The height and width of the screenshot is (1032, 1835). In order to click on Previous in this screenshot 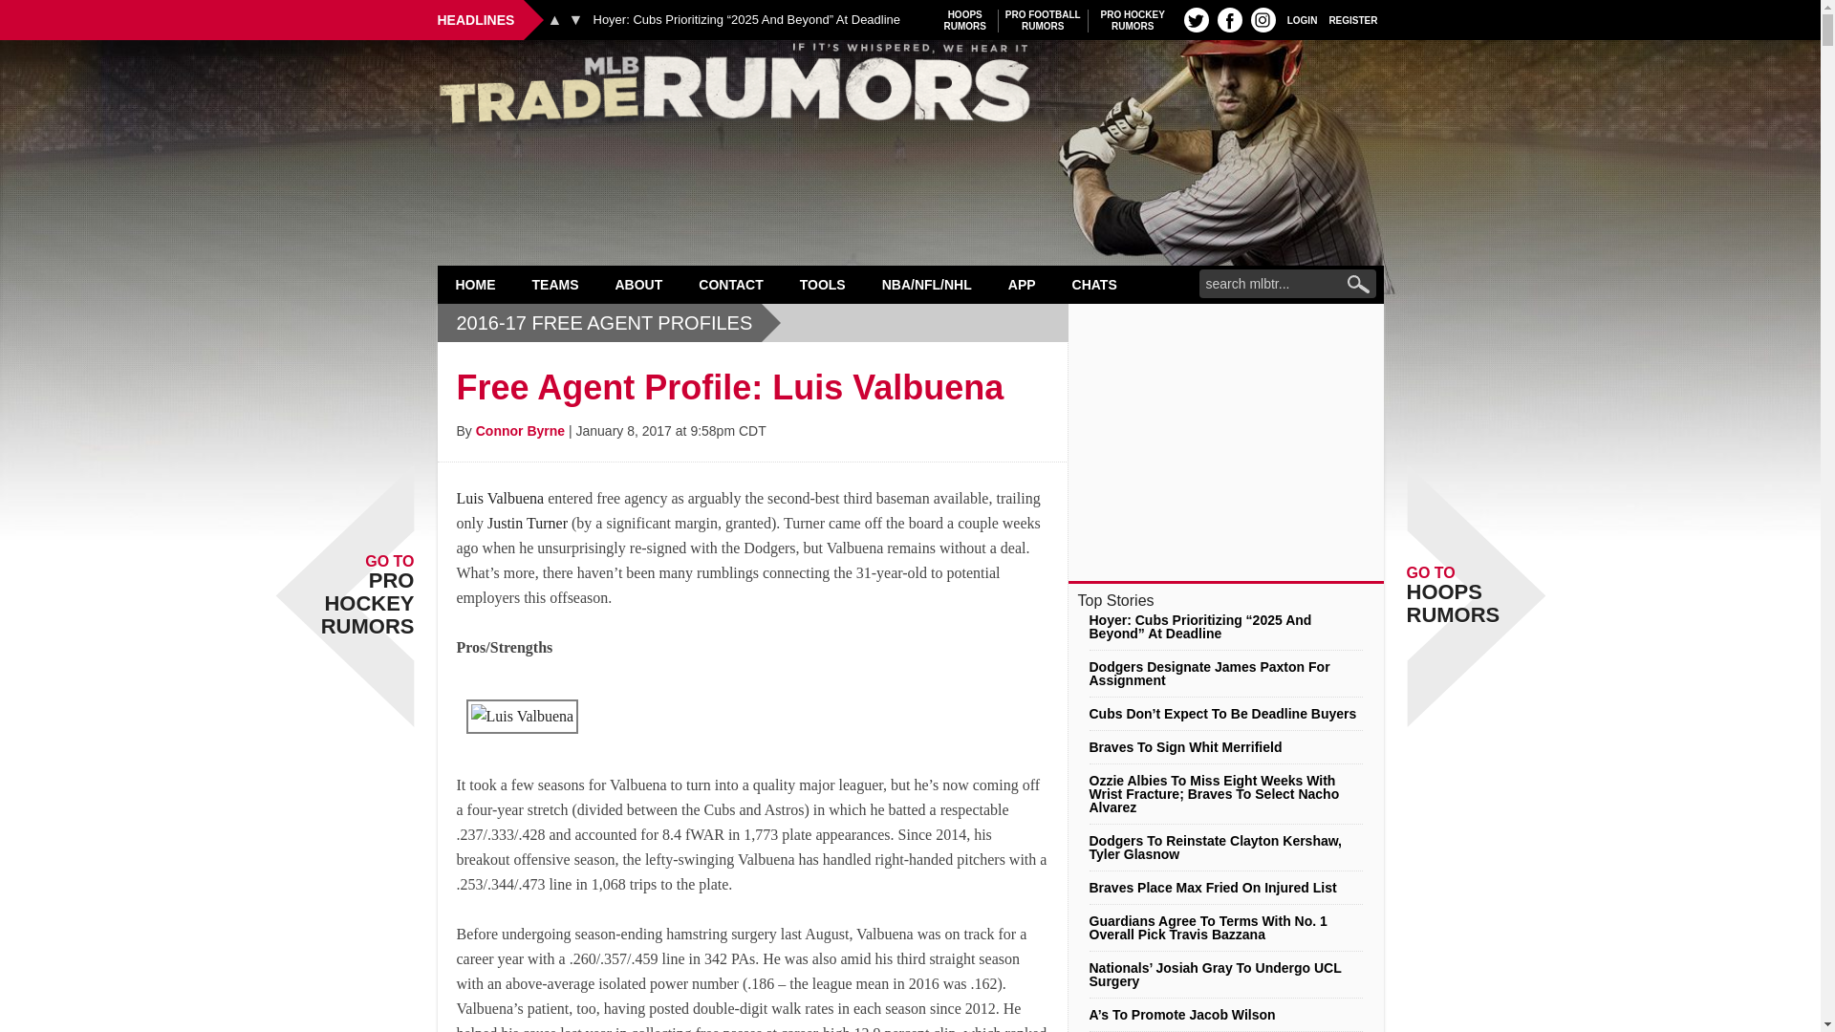, I will do `click(1302, 19)`.